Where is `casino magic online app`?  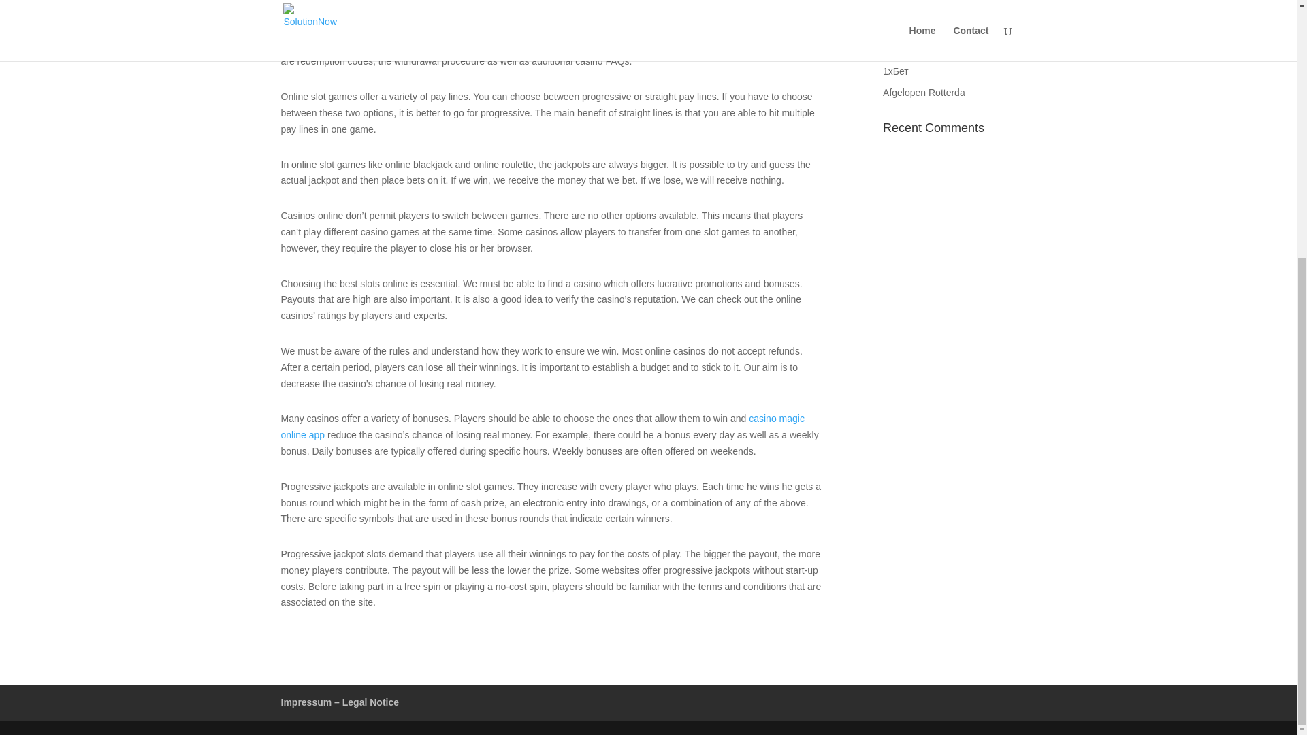
casino magic online app is located at coordinates (542, 426).